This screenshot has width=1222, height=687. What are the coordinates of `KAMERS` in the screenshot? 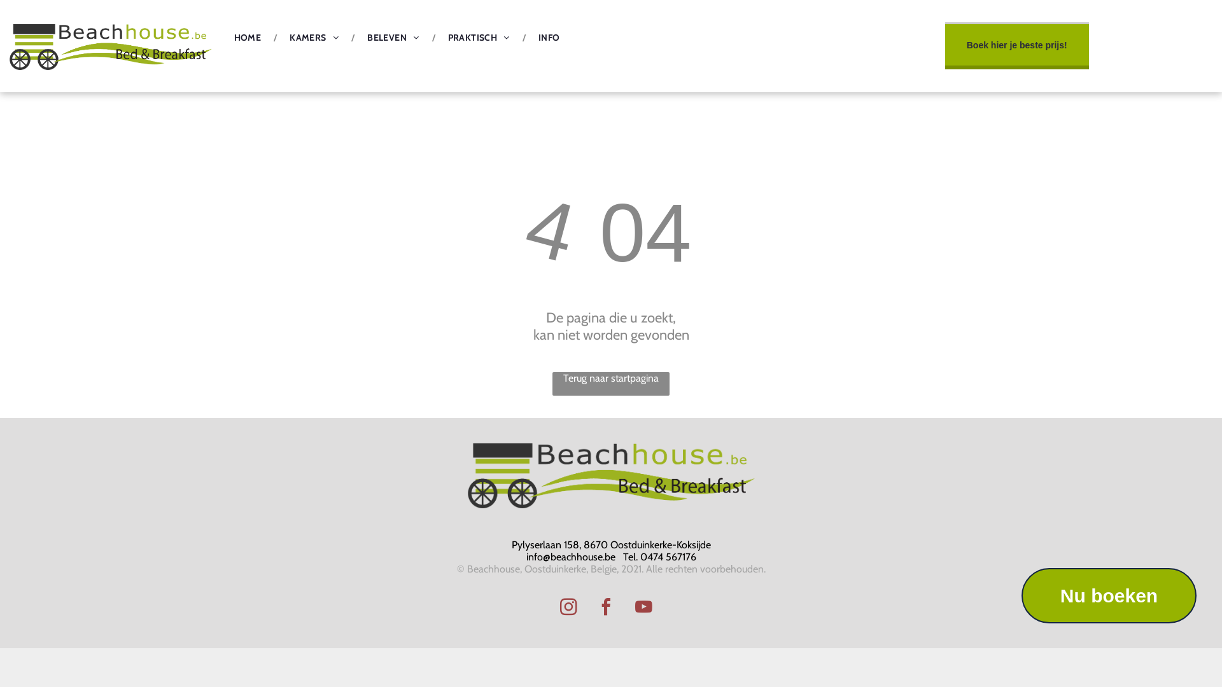 It's located at (314, 38).